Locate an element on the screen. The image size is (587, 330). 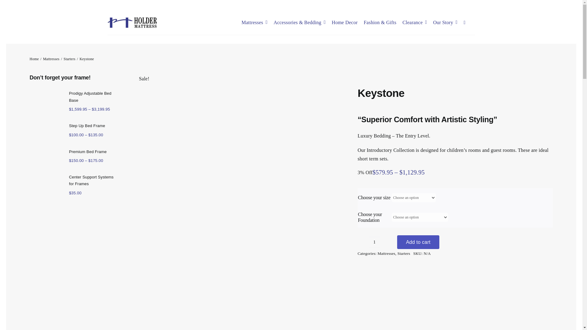
Mattresses is located at coordinates (254, 23).